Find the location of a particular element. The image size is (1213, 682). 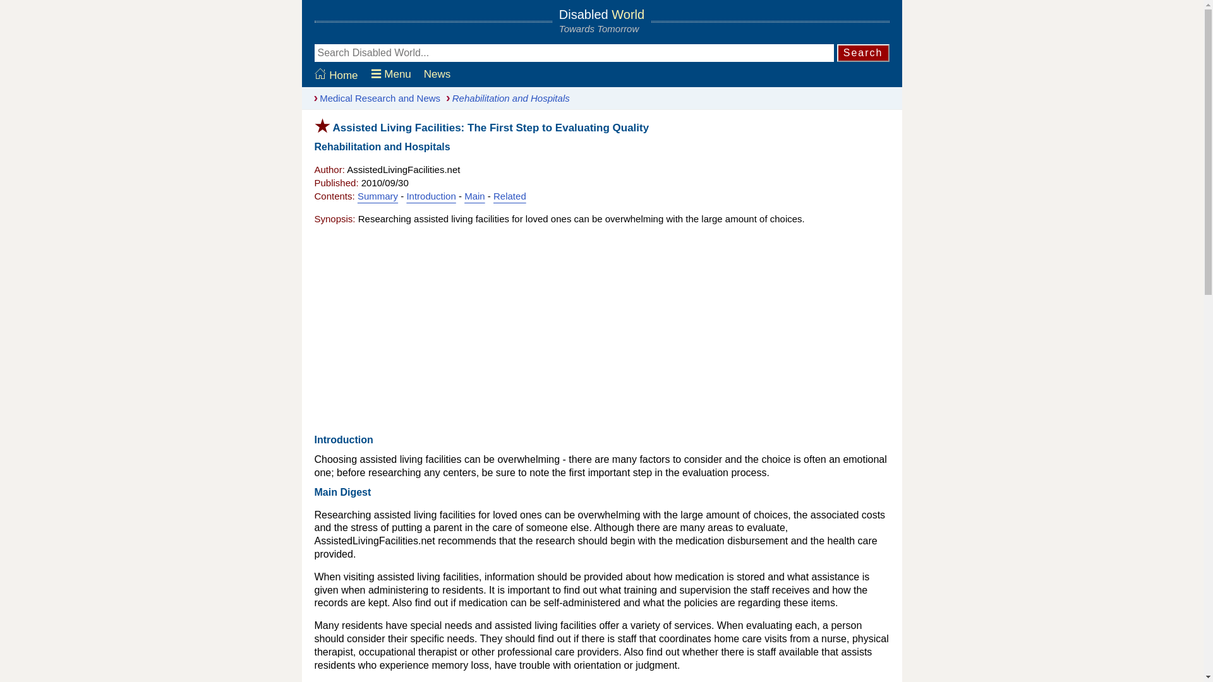

Main is located at coordinates (475, 196).